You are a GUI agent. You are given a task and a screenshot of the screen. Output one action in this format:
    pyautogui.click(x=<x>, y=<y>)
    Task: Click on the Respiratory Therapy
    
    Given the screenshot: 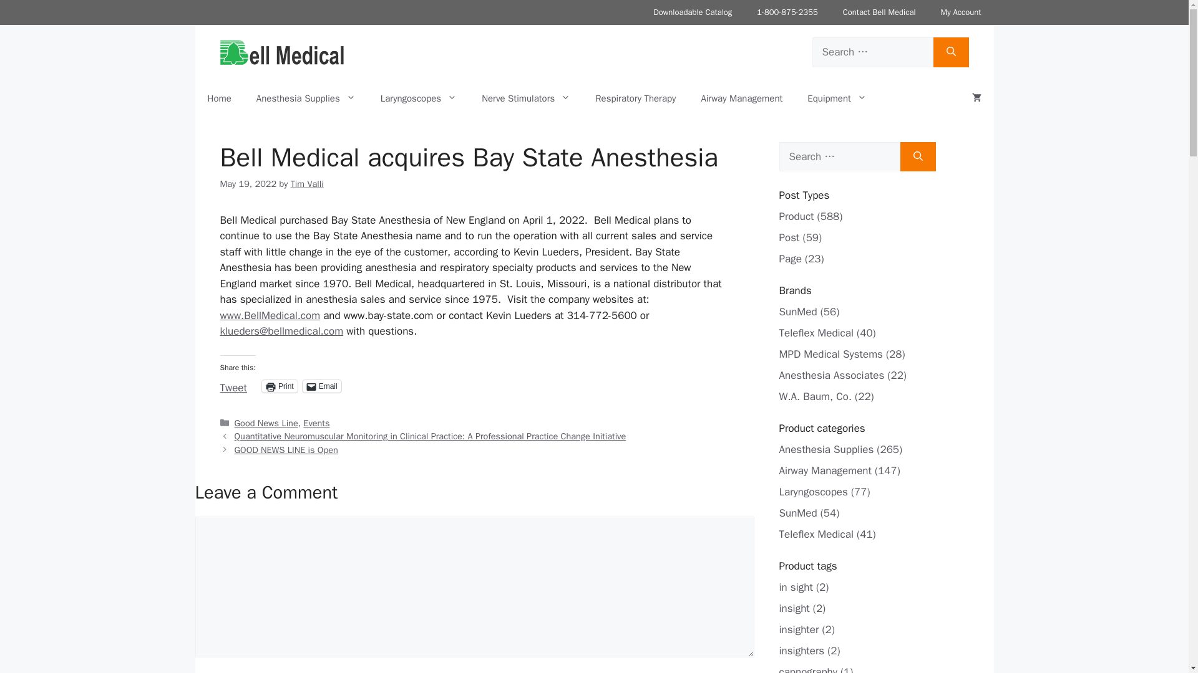 What is the action you would take?
    pyautogui.click(x=635, y=98)
    